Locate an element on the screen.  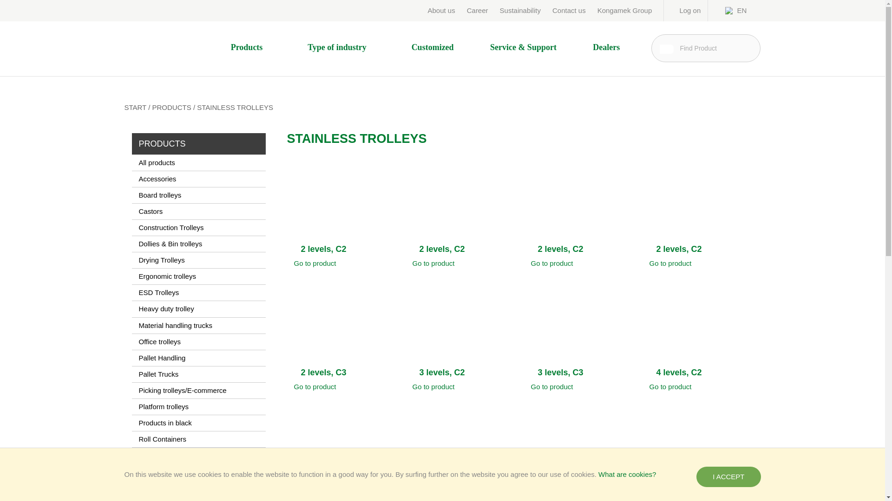
About us is located at coordinates (441, 10).